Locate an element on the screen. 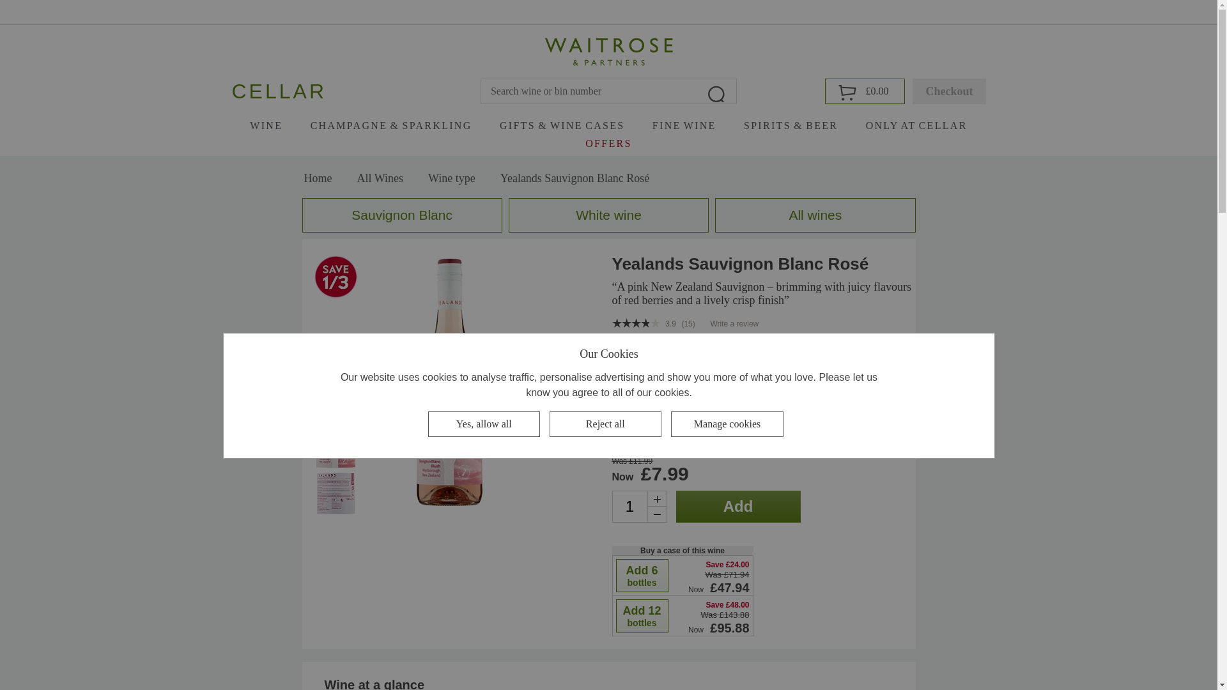  CELLAR is located at coordinates (279, 91).